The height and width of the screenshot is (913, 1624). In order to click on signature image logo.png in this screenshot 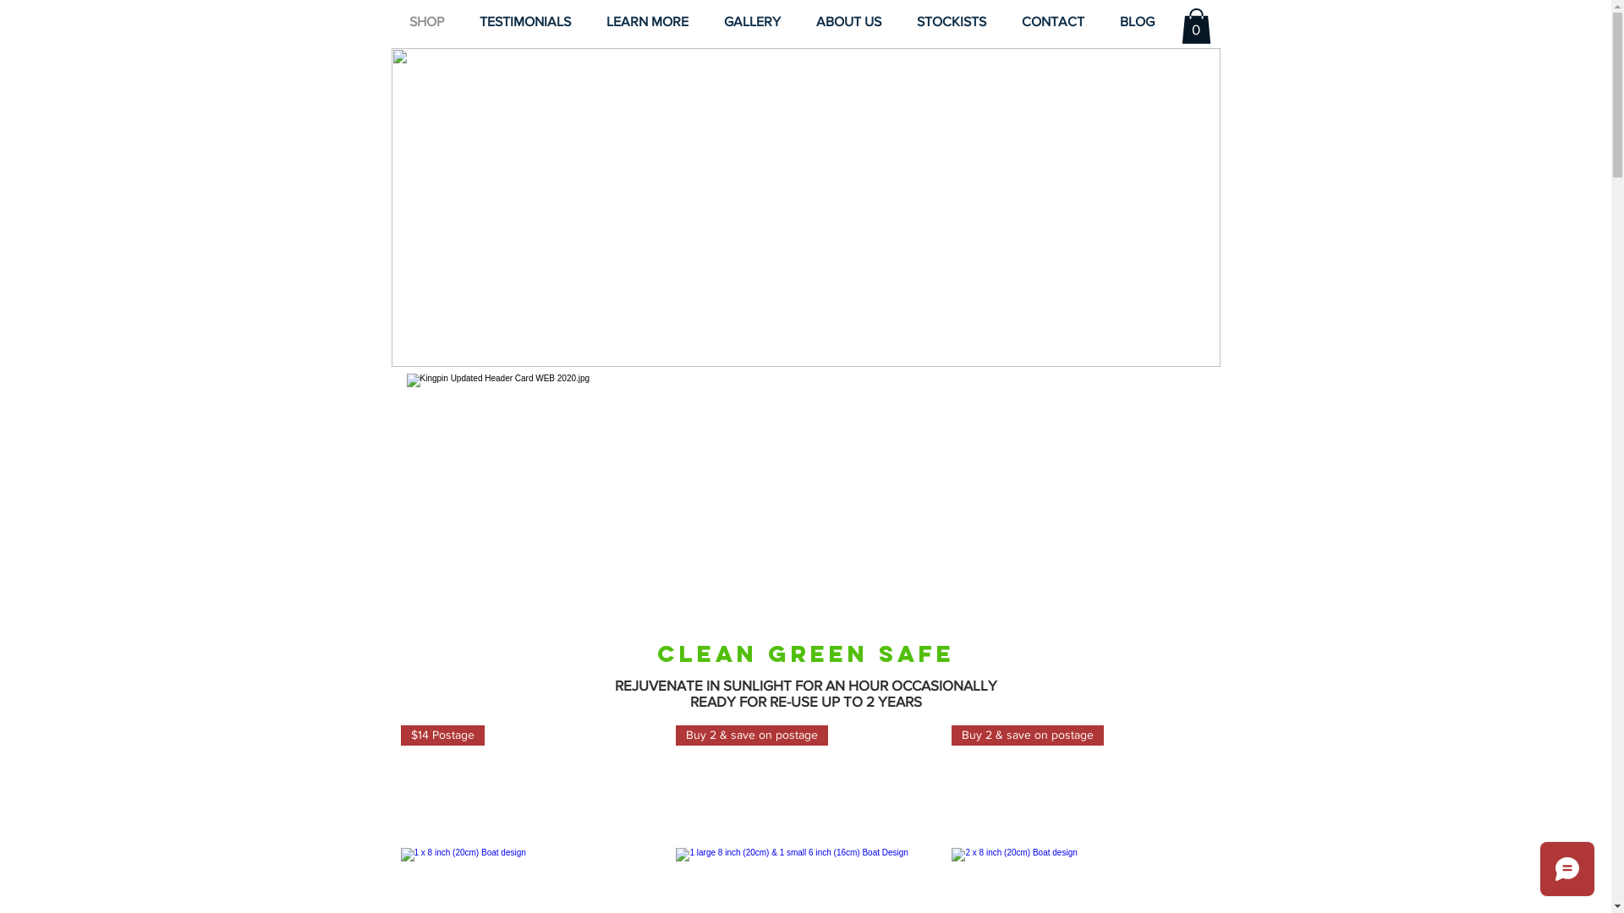, I will do `click(805, 208)`.